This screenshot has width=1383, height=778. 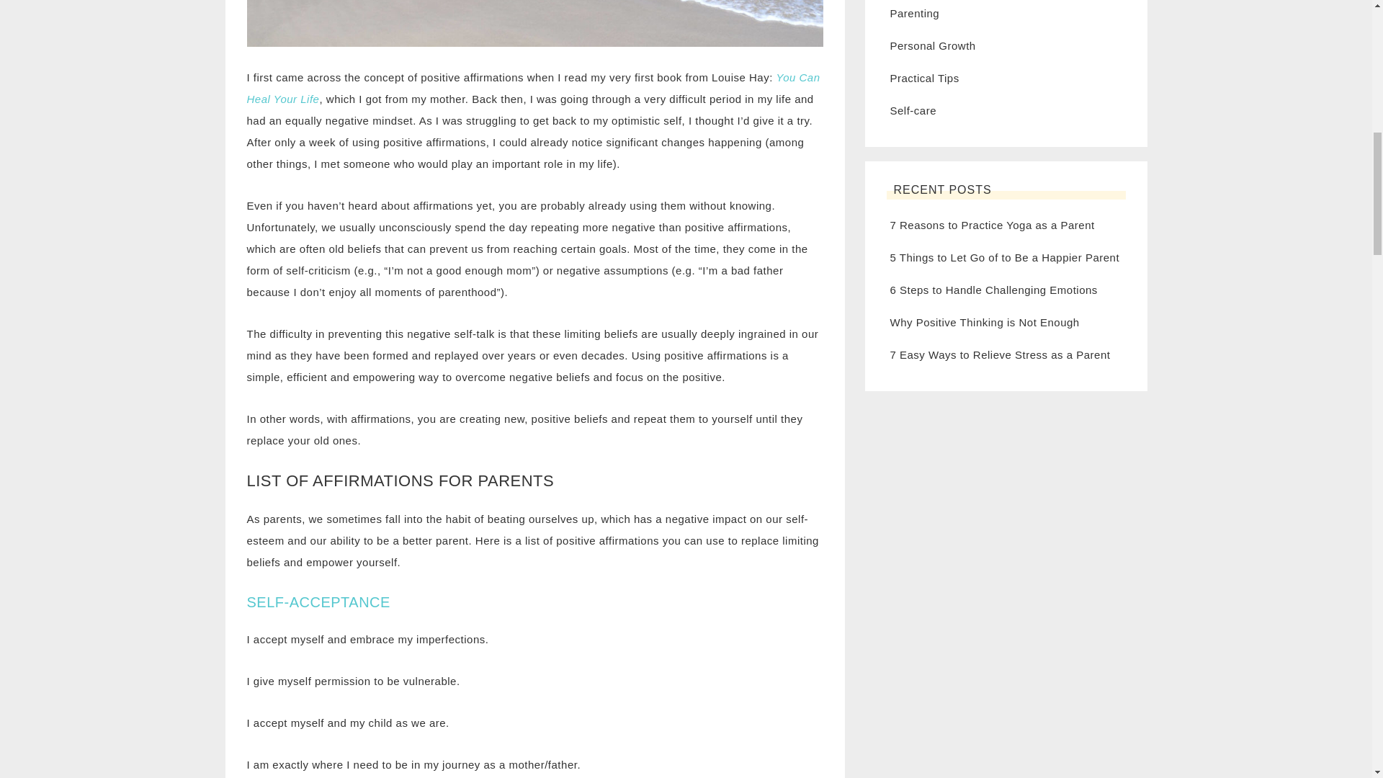 What do you see at coordinates (934, 46) in the screenshot?
I see `Personal Growth` at bounding box center [934, 46].